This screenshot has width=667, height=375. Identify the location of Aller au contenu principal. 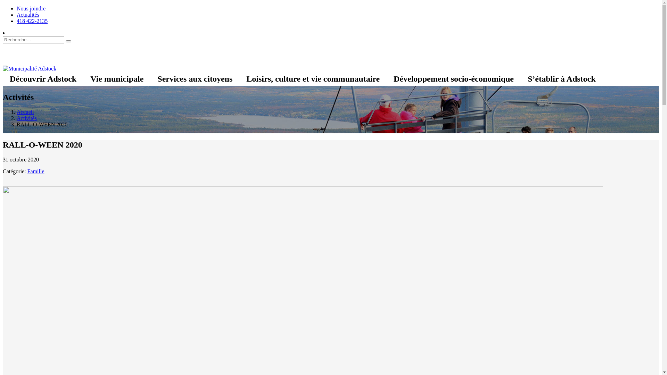
(3, 6).